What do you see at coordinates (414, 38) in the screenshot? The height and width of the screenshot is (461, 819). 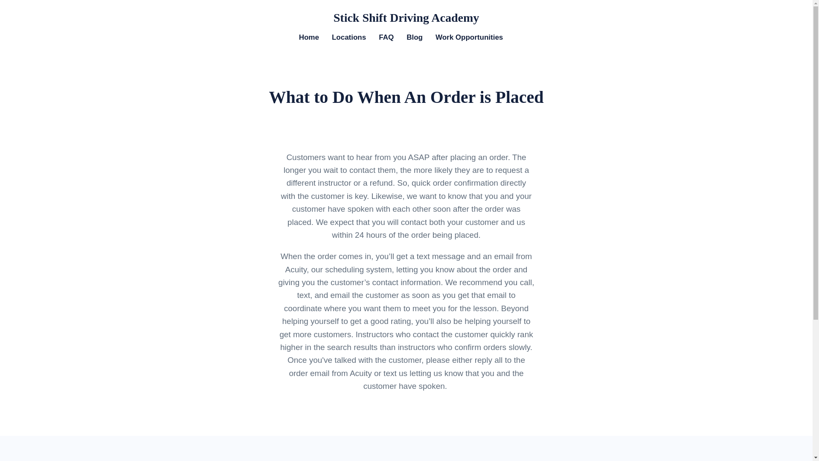 I see `Blog` at bounding box center [414, 38].